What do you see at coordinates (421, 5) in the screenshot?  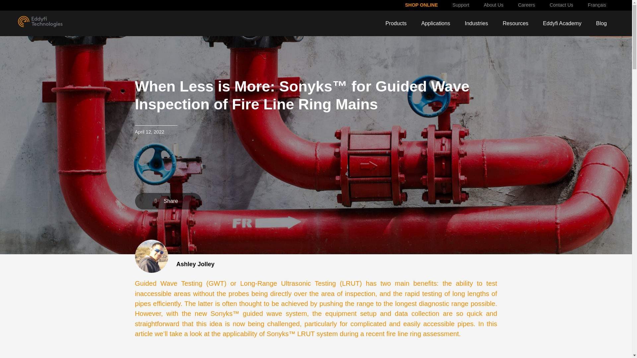 I see `SHOP ONLINE` at bounding box center [421, 5].